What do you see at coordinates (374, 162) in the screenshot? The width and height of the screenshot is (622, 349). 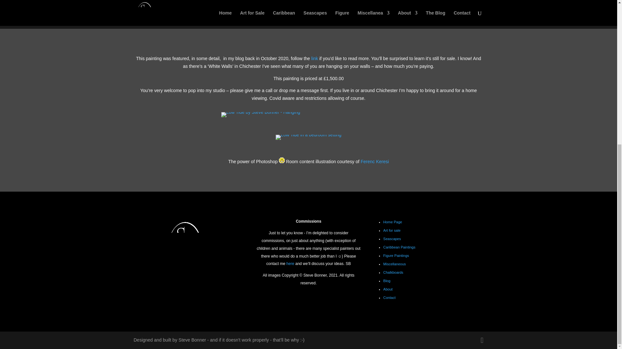 I see `Ferenc Keresi` at bounding box center [374, 162].